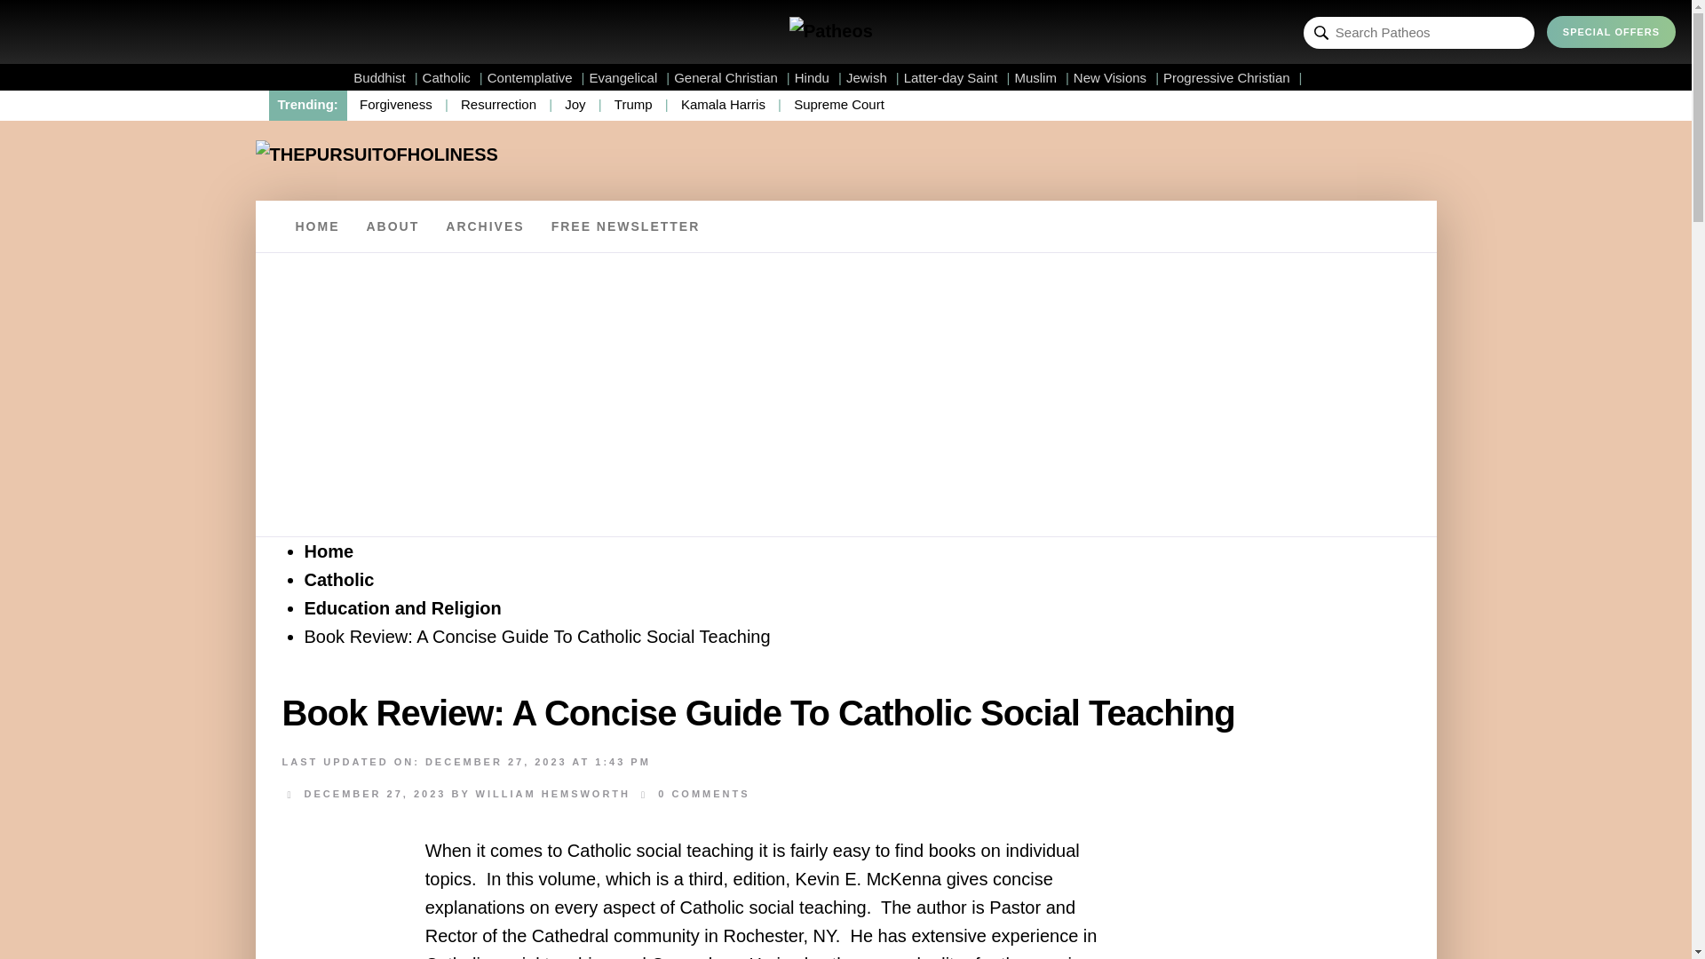 This screenshot has height=959, width=1705. I want to click on Jewish, so click(872, 77).